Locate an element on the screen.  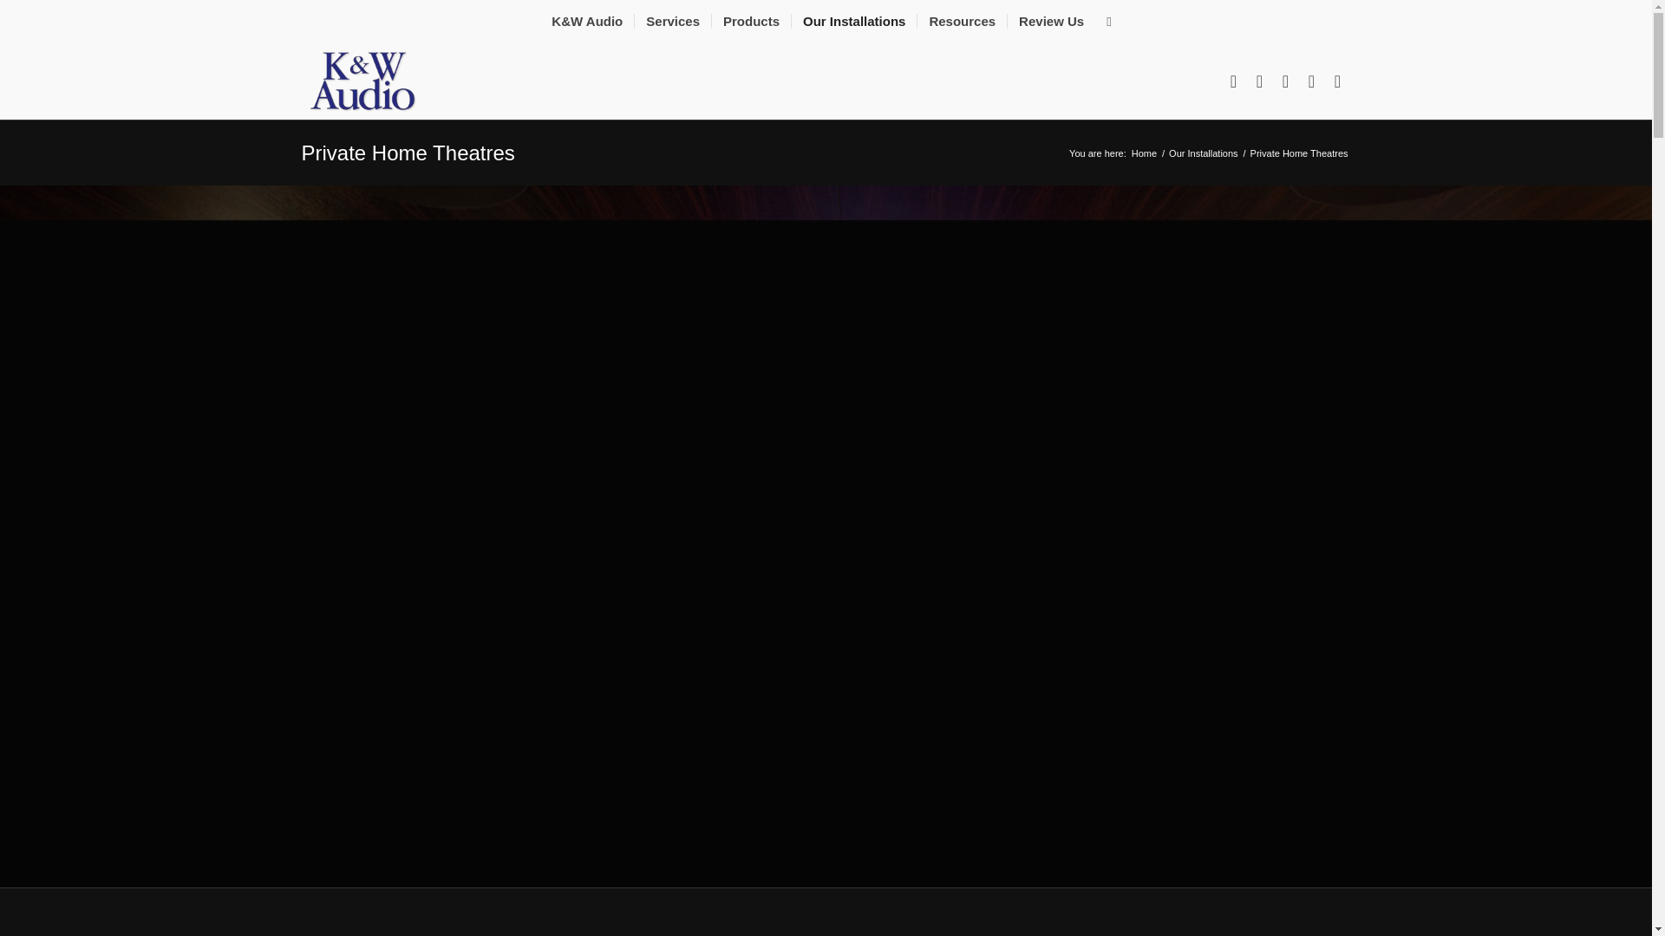
Our Installations is located at coordinates (1204, 153).